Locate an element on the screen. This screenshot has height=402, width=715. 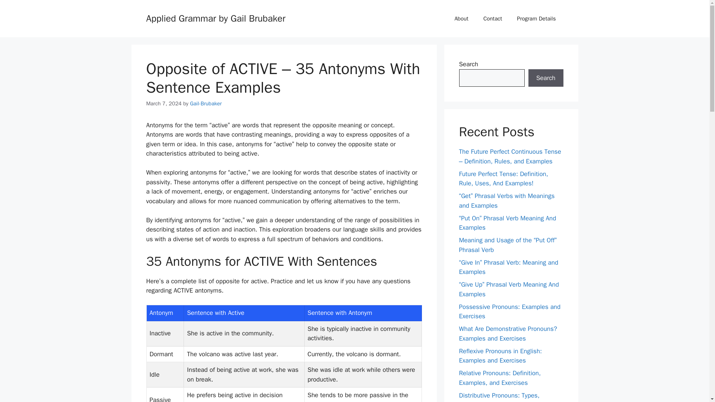
Applied Grammar by Gail Brubaker is located at coordinates (215, 18).